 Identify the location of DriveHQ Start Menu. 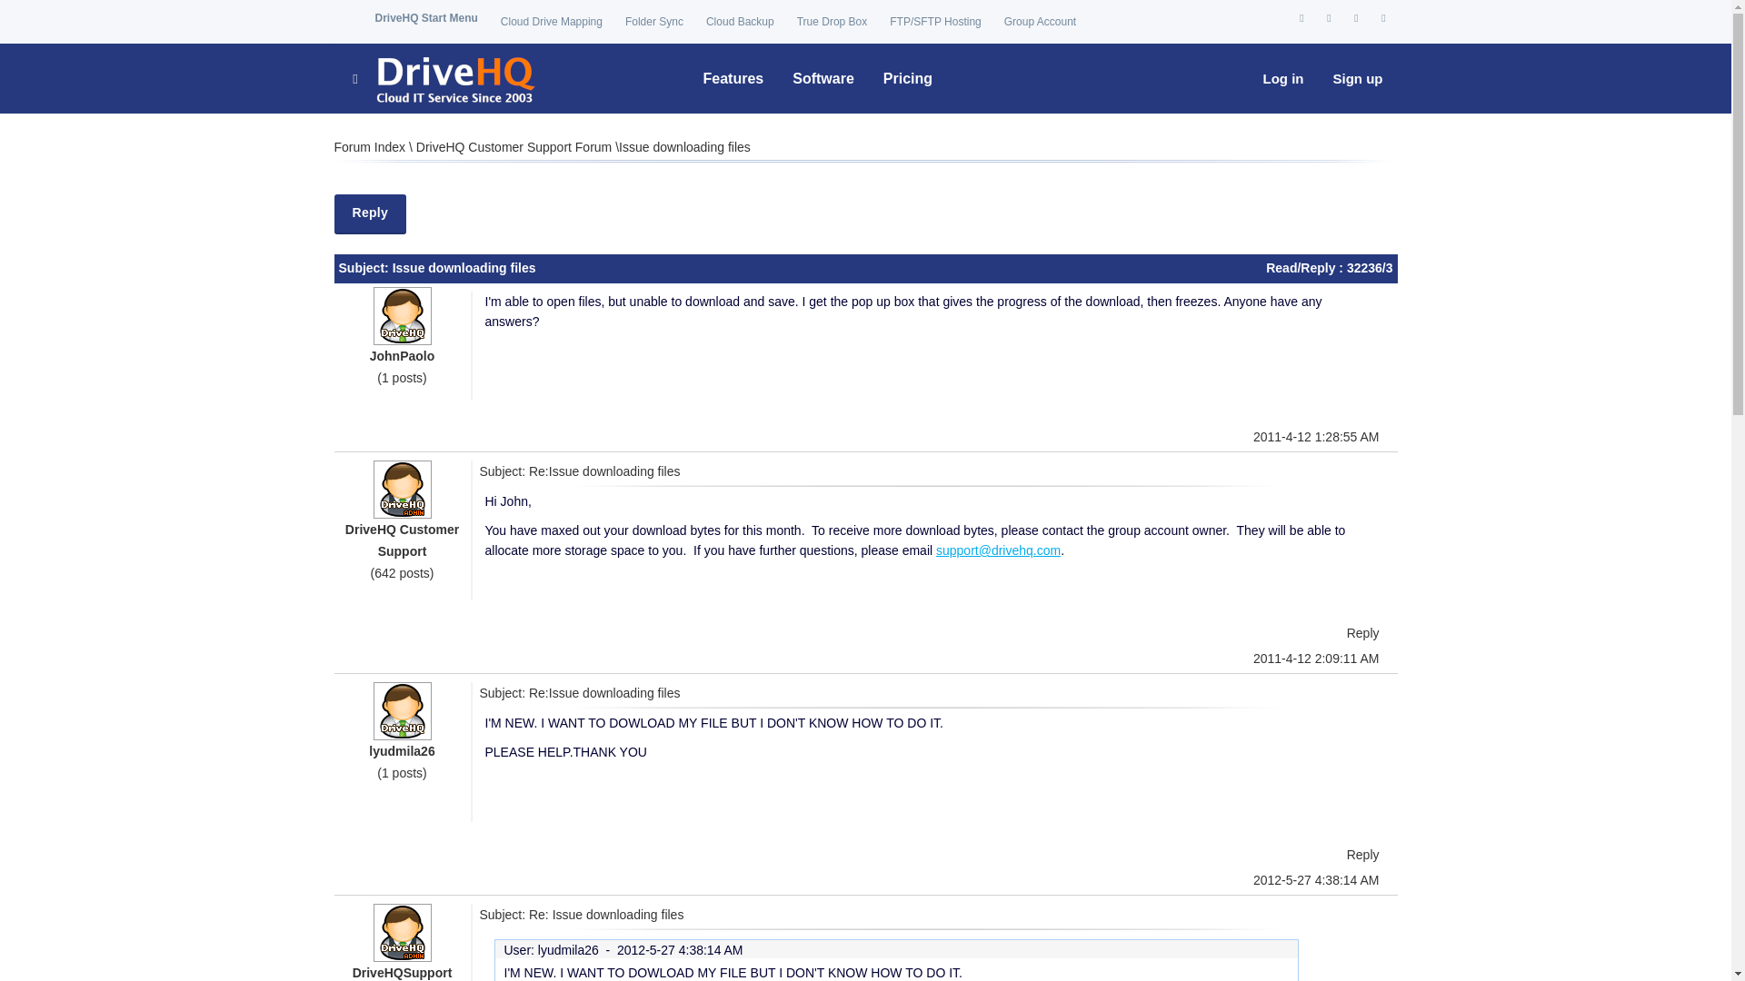
(425, 18).